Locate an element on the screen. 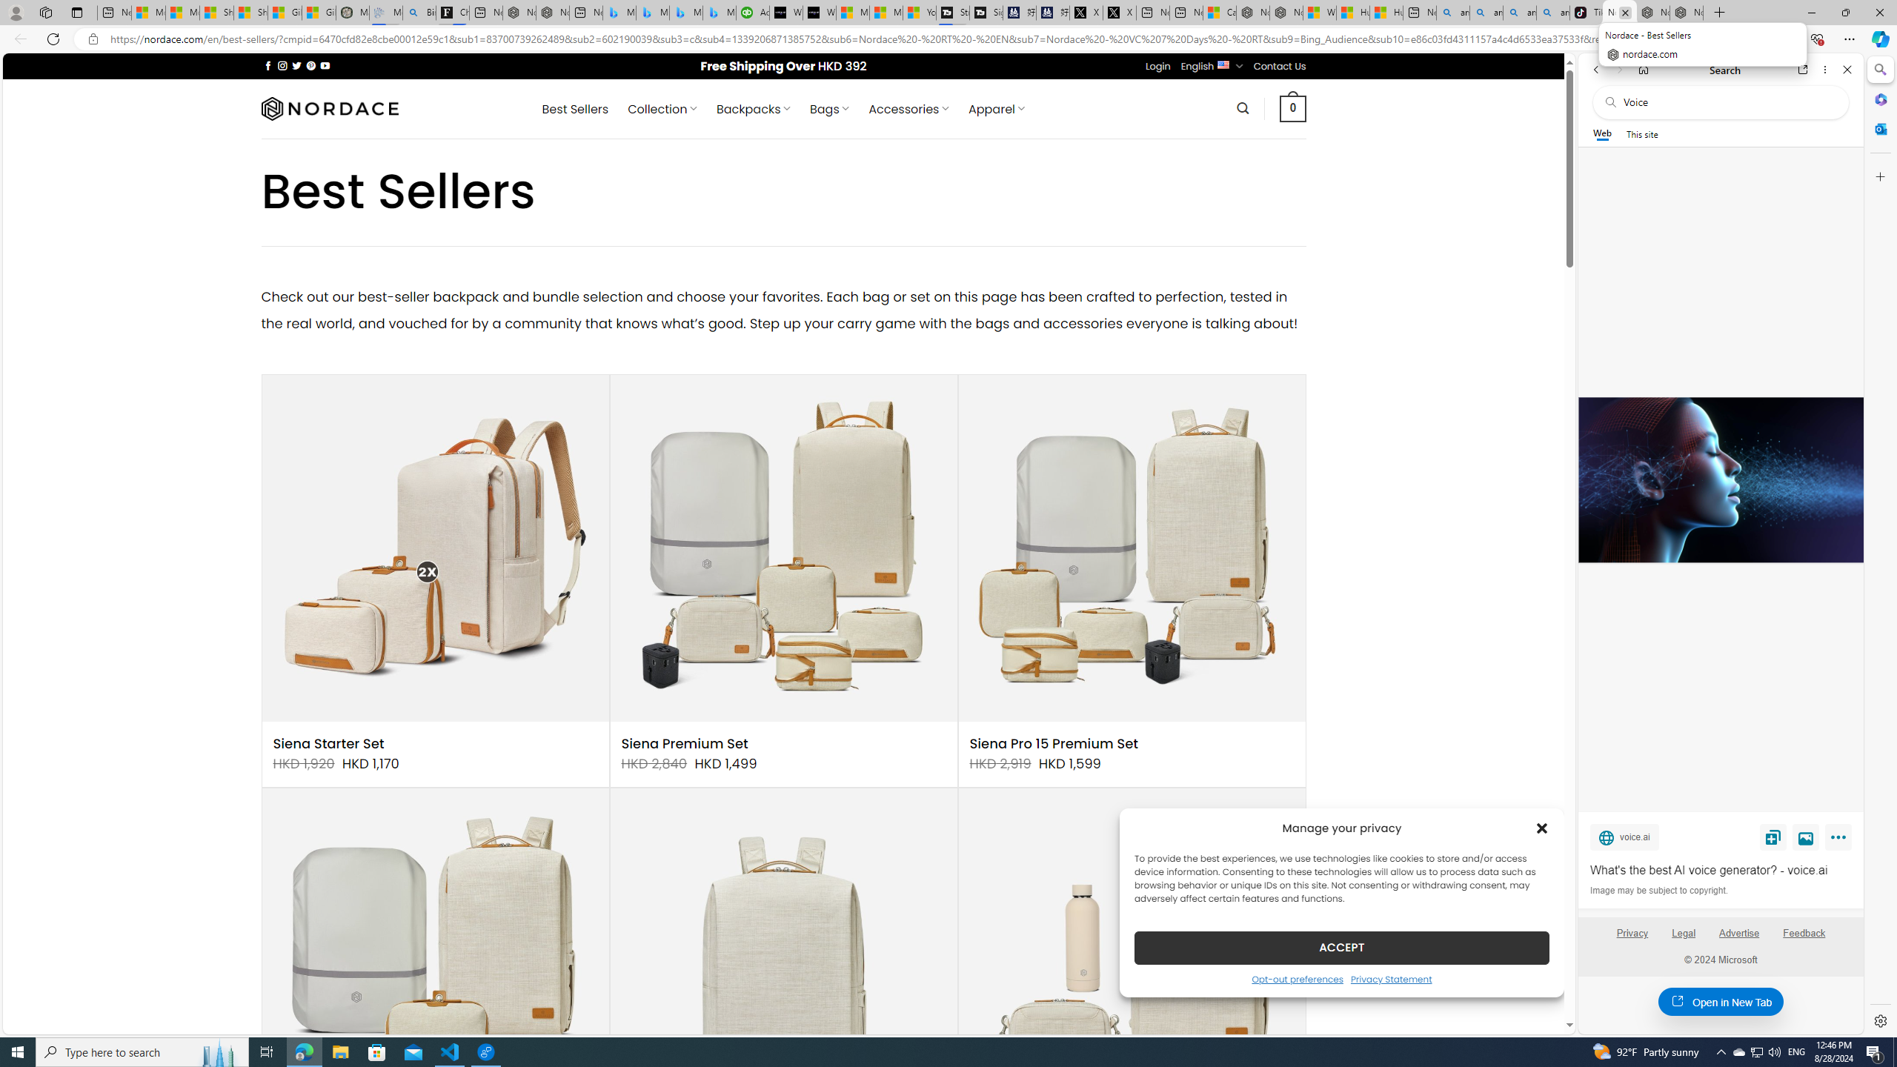 The height and width of the screenshot is (1067, 1897). More options is located at coordinates (1826, 70).